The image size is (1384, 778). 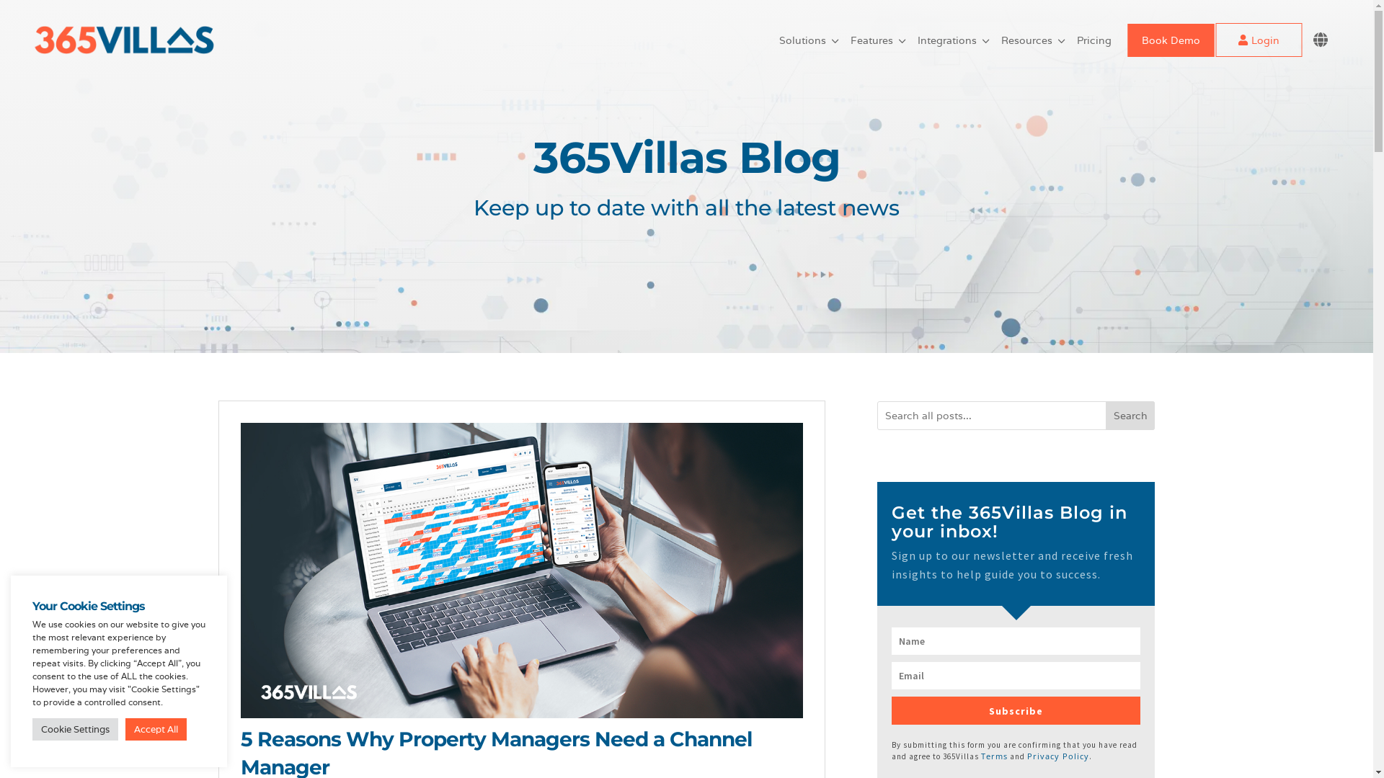 I want to click on Subscribe, so click(x=1016, y=710).